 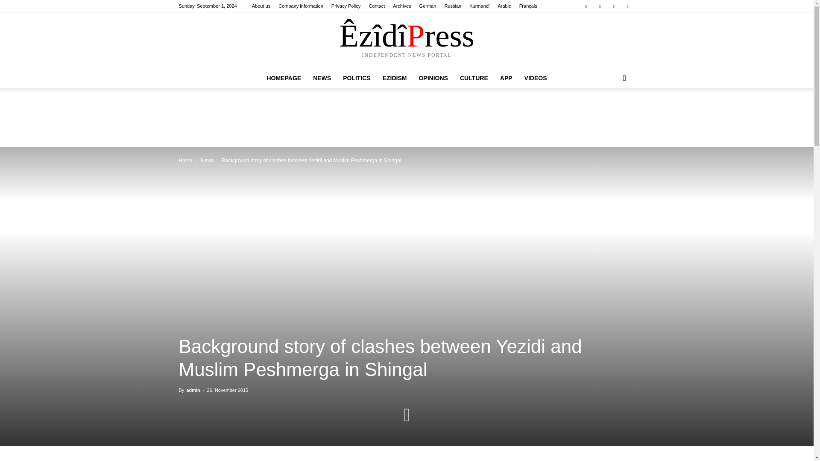 What do you see at coordinates (428, 6) in the screenshot?
I see `German` at bounding box center [428, 6].